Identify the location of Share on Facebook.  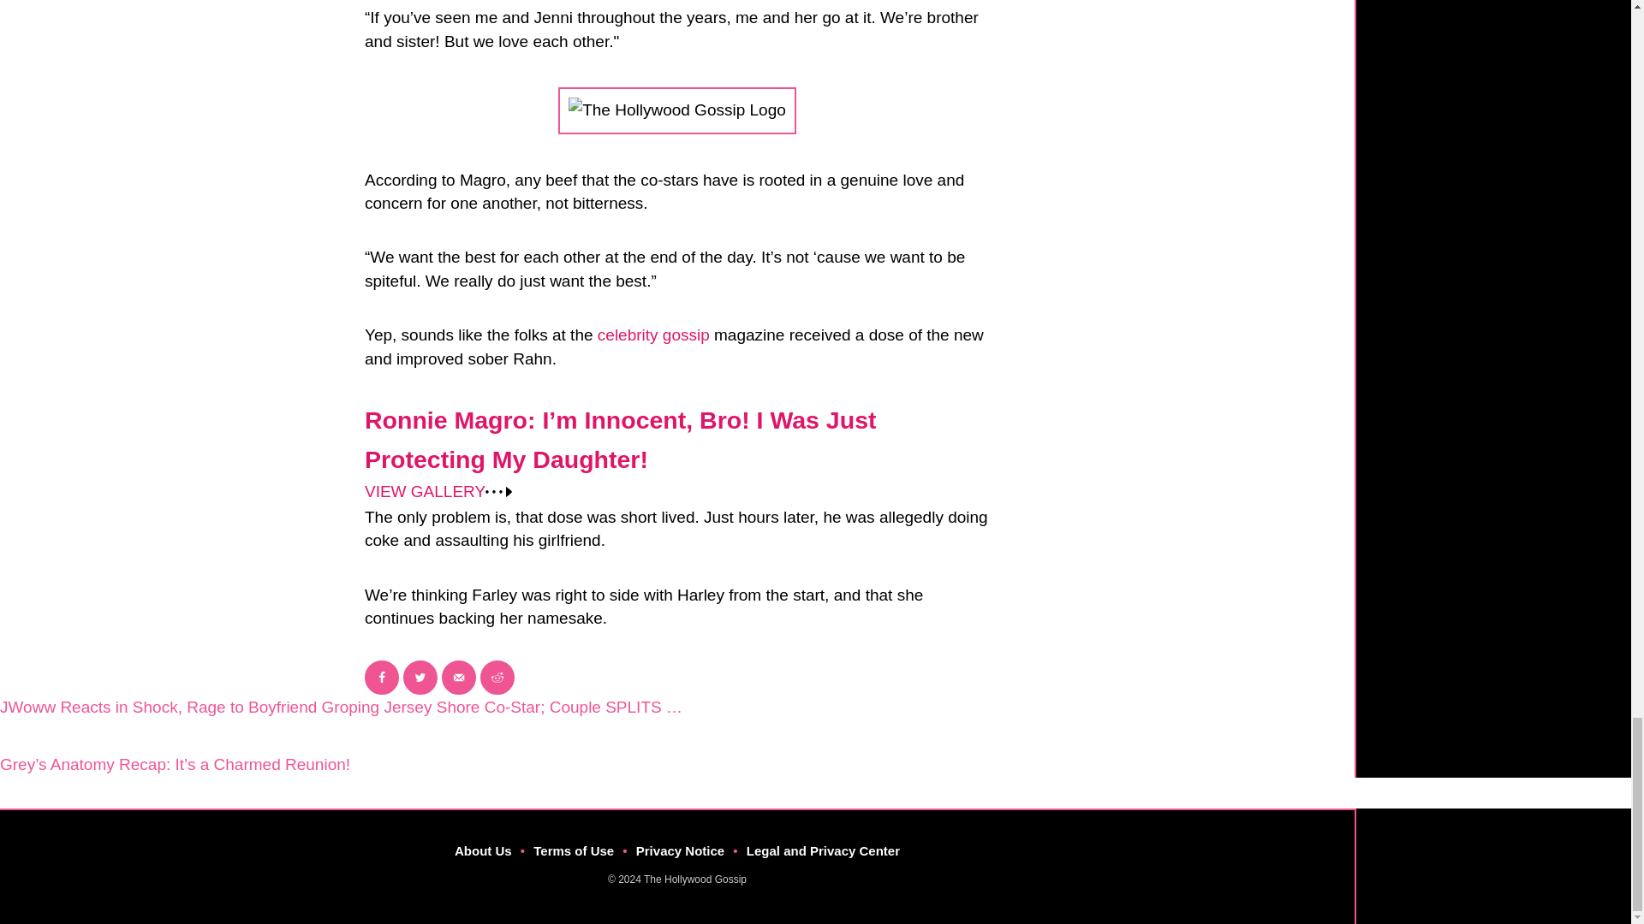
(382, 678).